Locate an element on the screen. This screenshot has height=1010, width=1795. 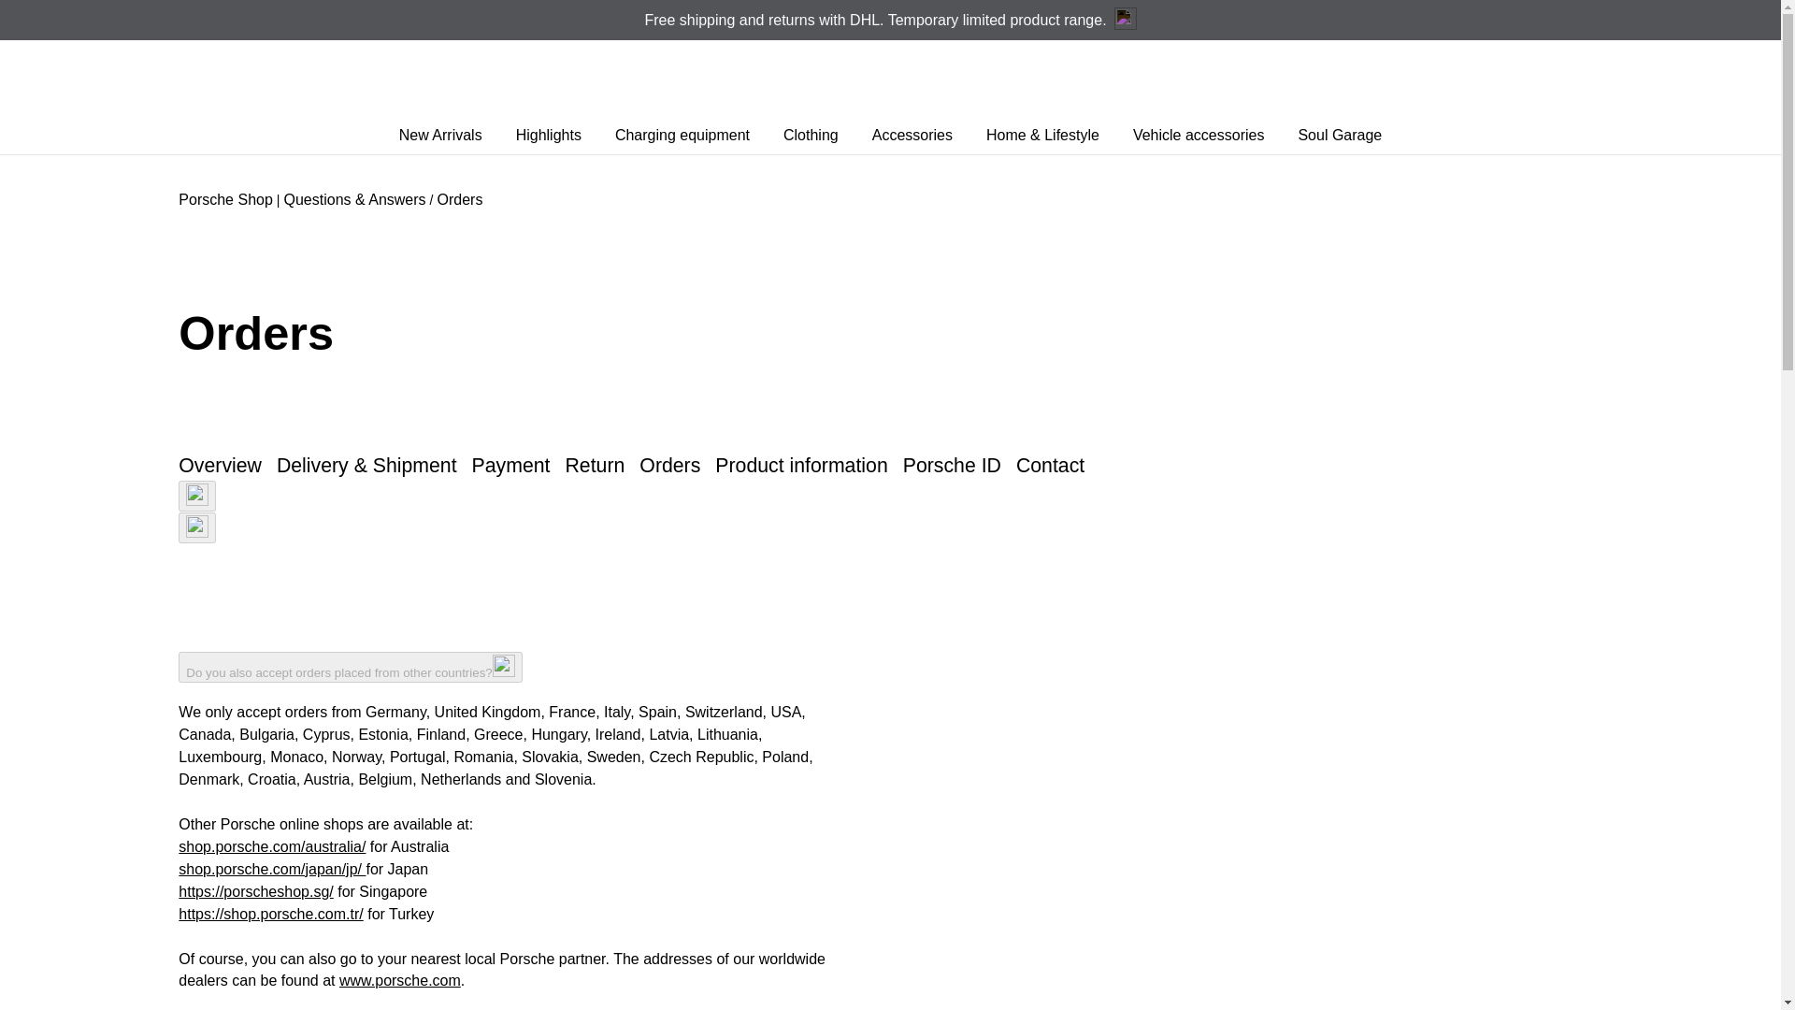
New Arrivals is located at coordinates (440, 136).